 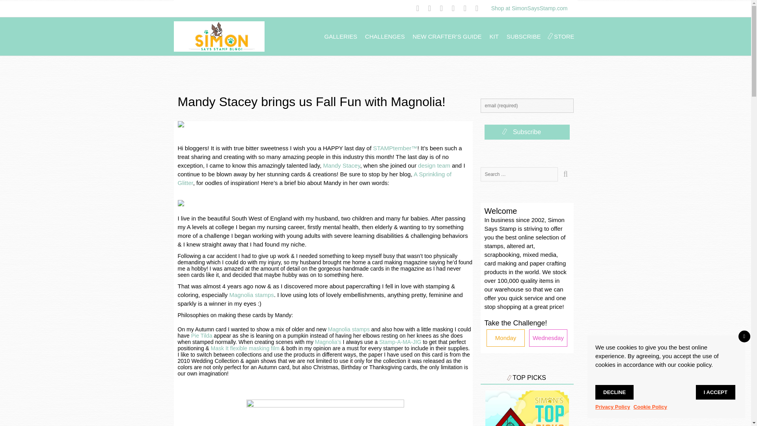 I want to click on STAMPtember, so click(x=392, y=148).